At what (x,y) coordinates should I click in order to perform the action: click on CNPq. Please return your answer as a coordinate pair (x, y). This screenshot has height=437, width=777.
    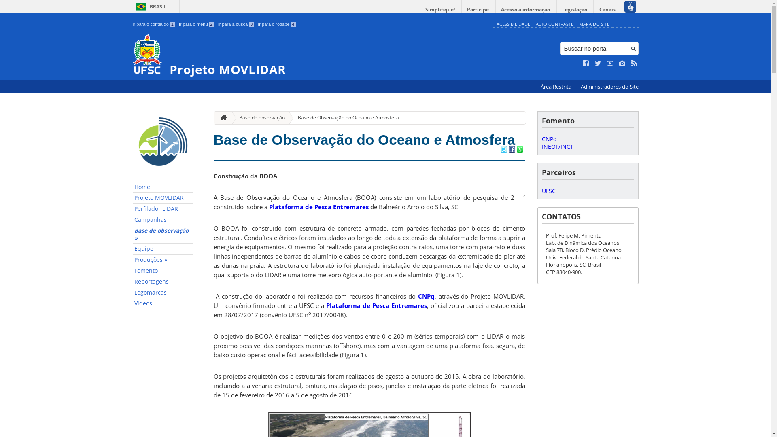
    Looking at the image, I should click on (549, 139).